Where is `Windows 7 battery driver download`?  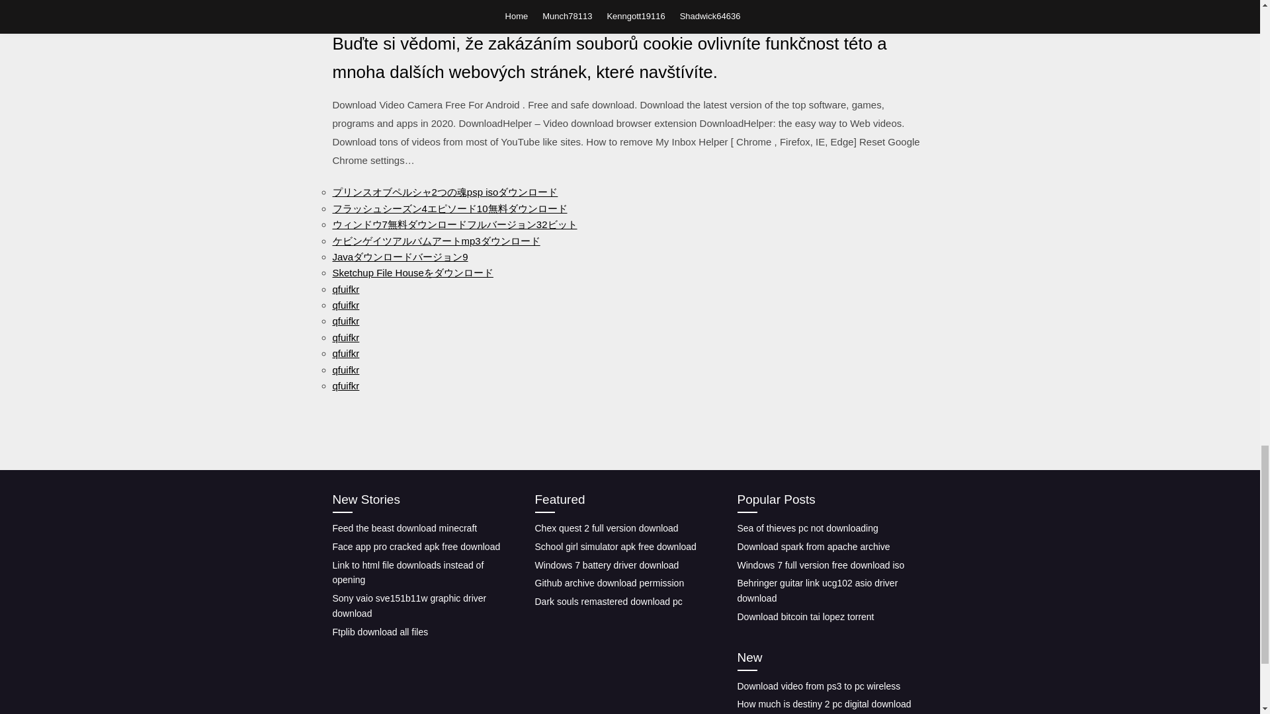
Windows 7 battery driver download is located at coordinates (606, 565).